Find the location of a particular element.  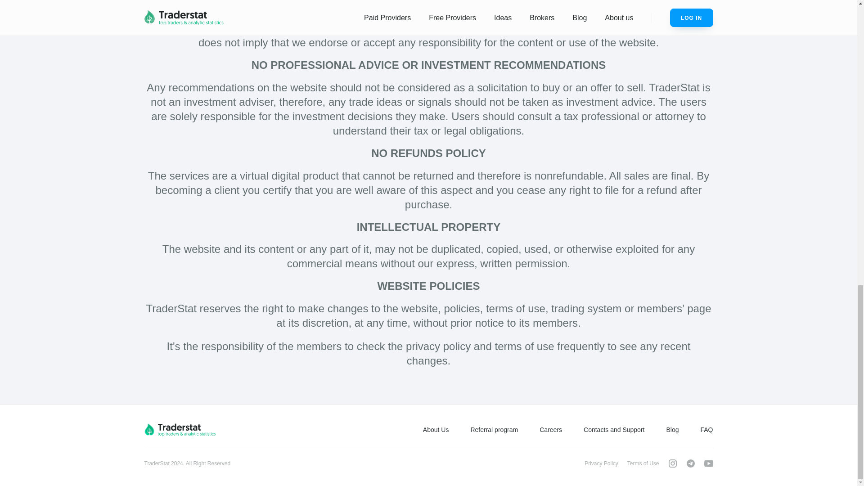

Blog is located at coordinates (672, 430).